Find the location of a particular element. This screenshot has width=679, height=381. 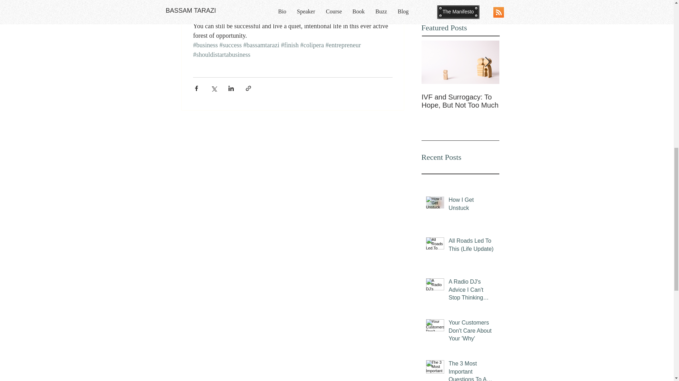

The 3 Most Important Questions To Ask Yourself is located at coordinates (471, 370).